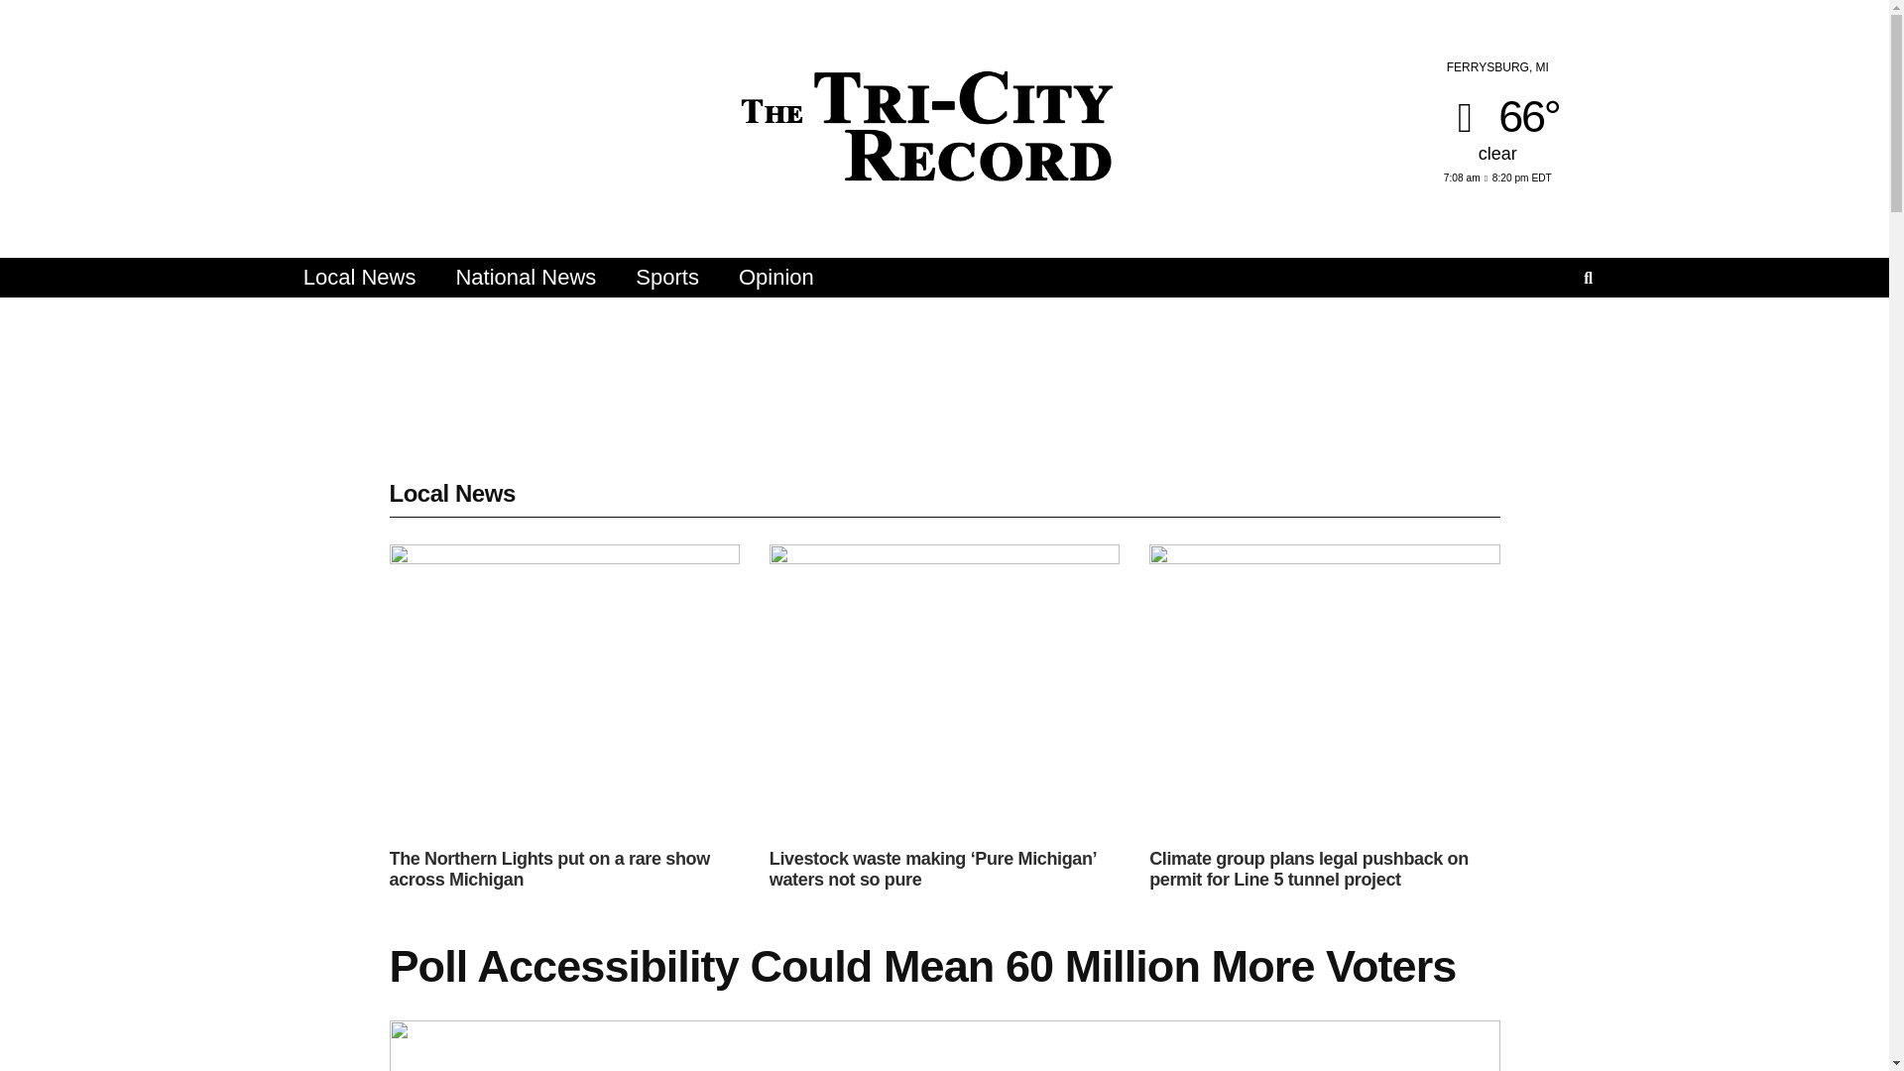 This screenshot has width=1904, height=1071. What do you see at coordinates (526, 278) in the screenshot?
I see `National News` at bounding box center [526, 278].